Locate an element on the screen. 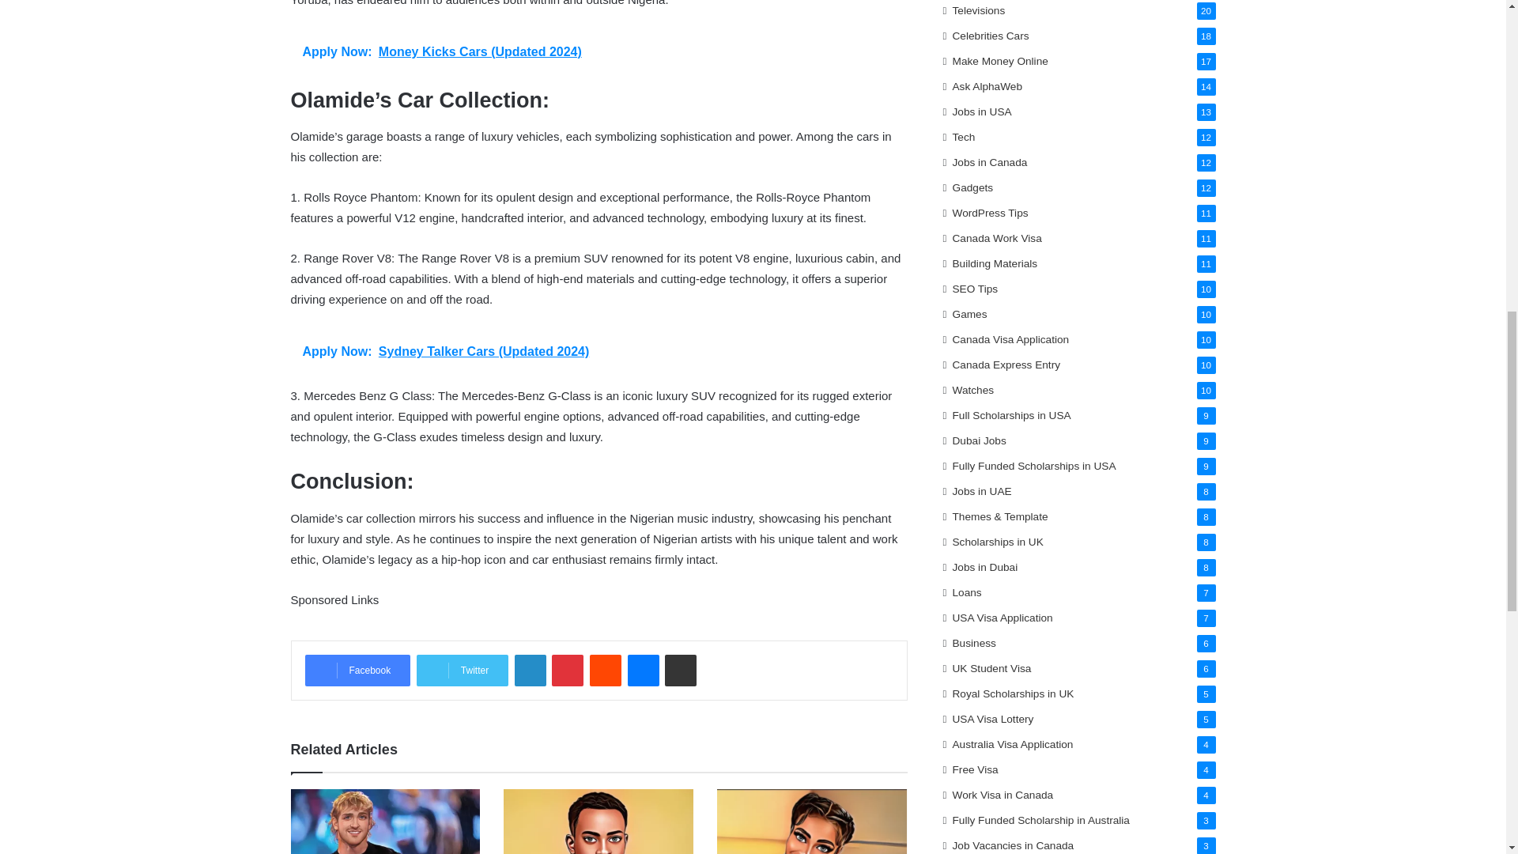  LinkedIn is located at coordinates (530, 671).